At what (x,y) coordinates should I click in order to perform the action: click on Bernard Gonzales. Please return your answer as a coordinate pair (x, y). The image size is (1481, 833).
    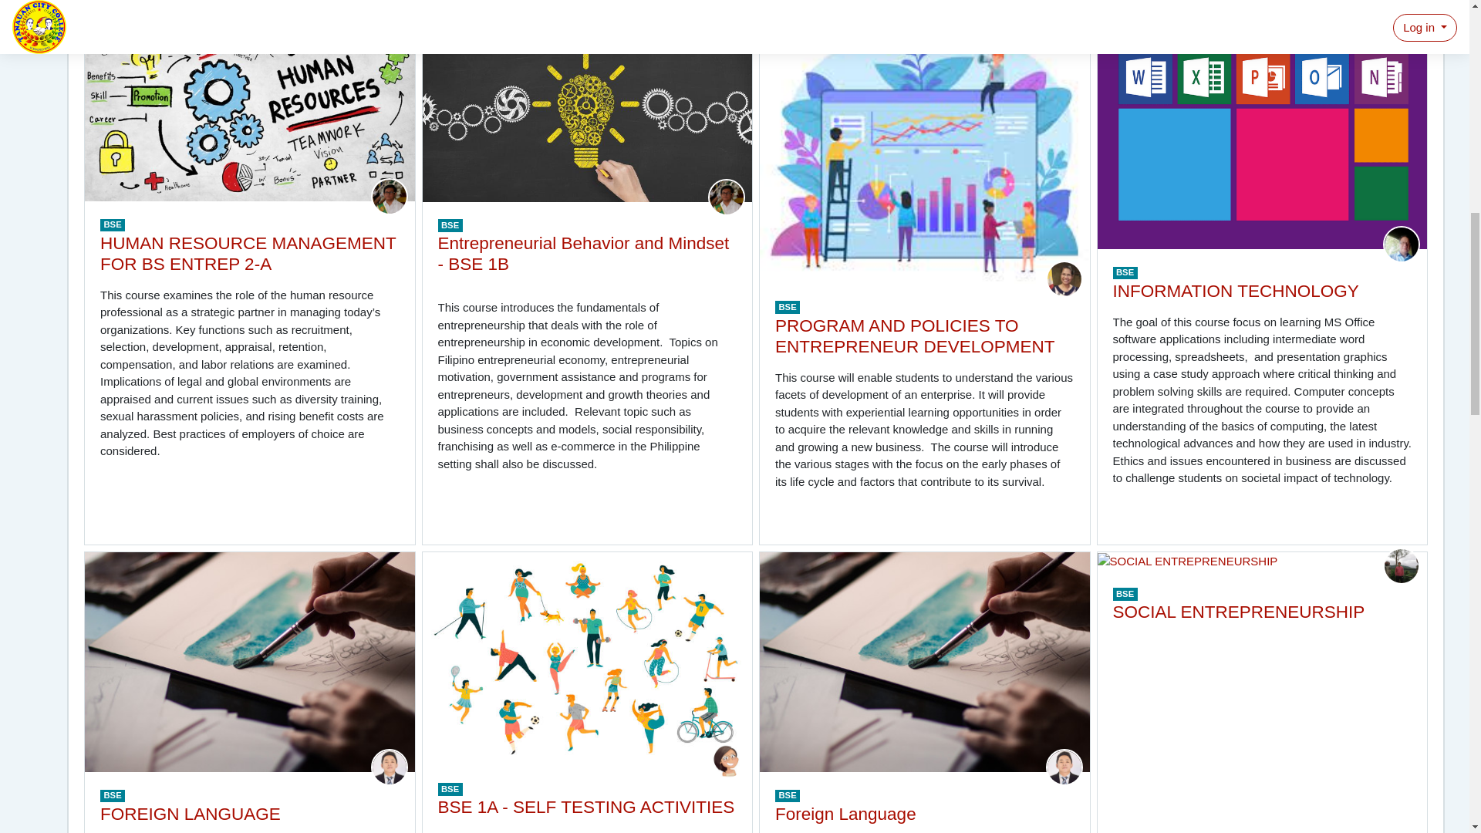
    Looking at the image, I should click on (1402, 243).